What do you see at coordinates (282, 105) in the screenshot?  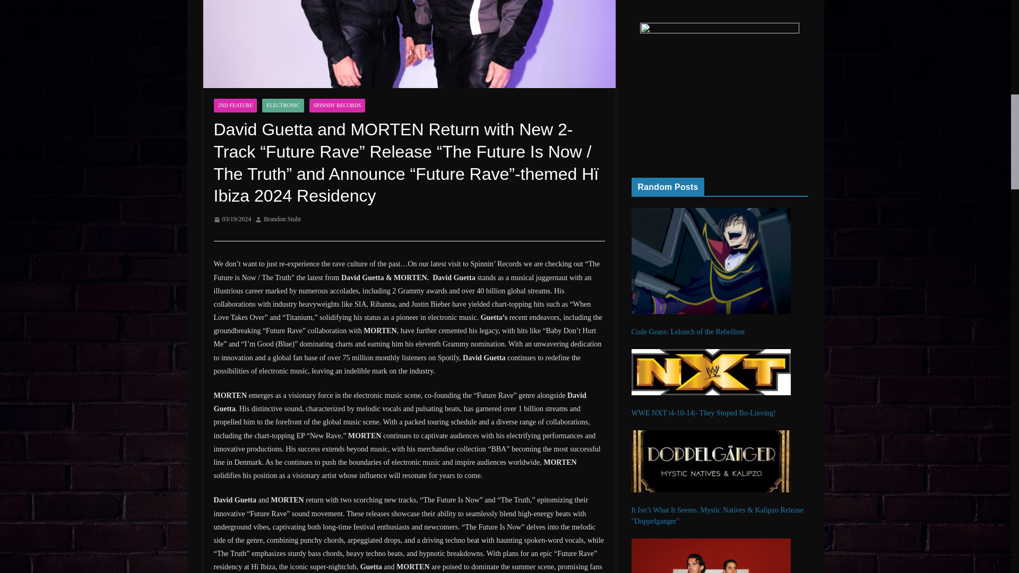 I see `ELECTRONIC` at bounding box center [282, 105].